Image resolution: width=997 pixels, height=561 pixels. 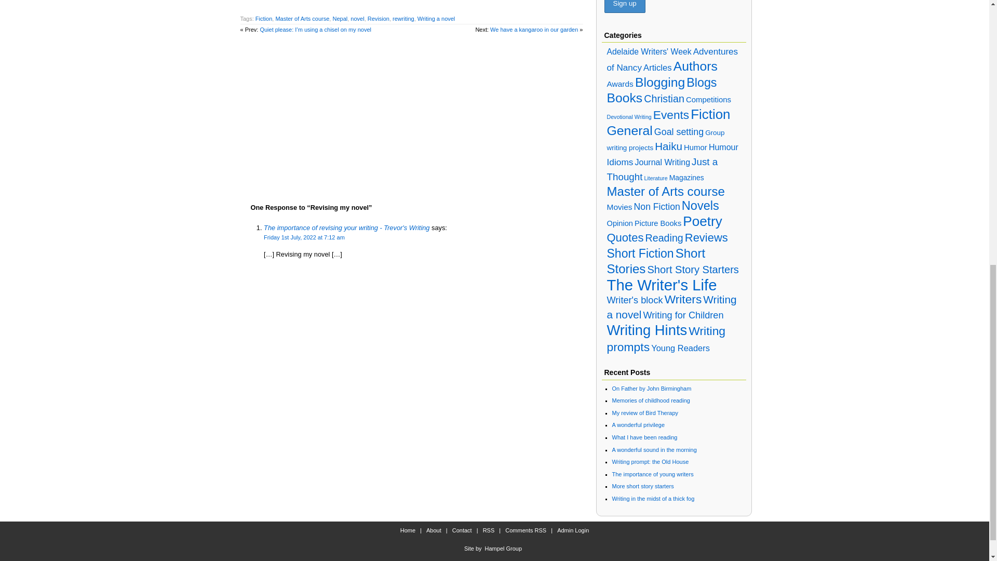 I want to click on rewriting, so click(x=403, y=19).